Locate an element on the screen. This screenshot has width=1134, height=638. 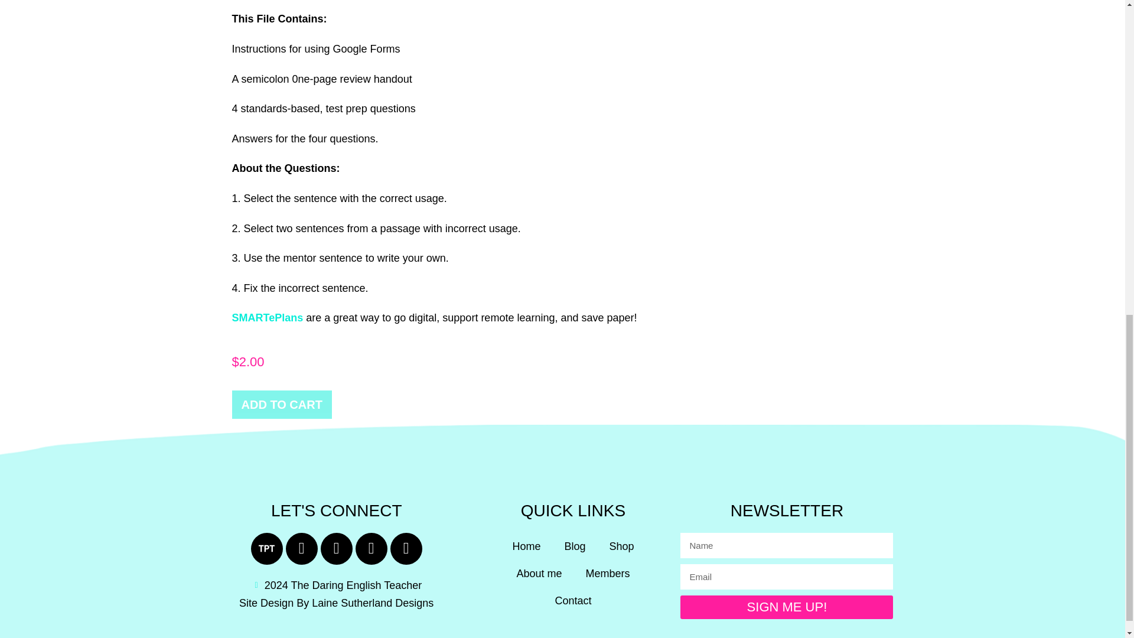
Members is located at coordinates (607, 573).